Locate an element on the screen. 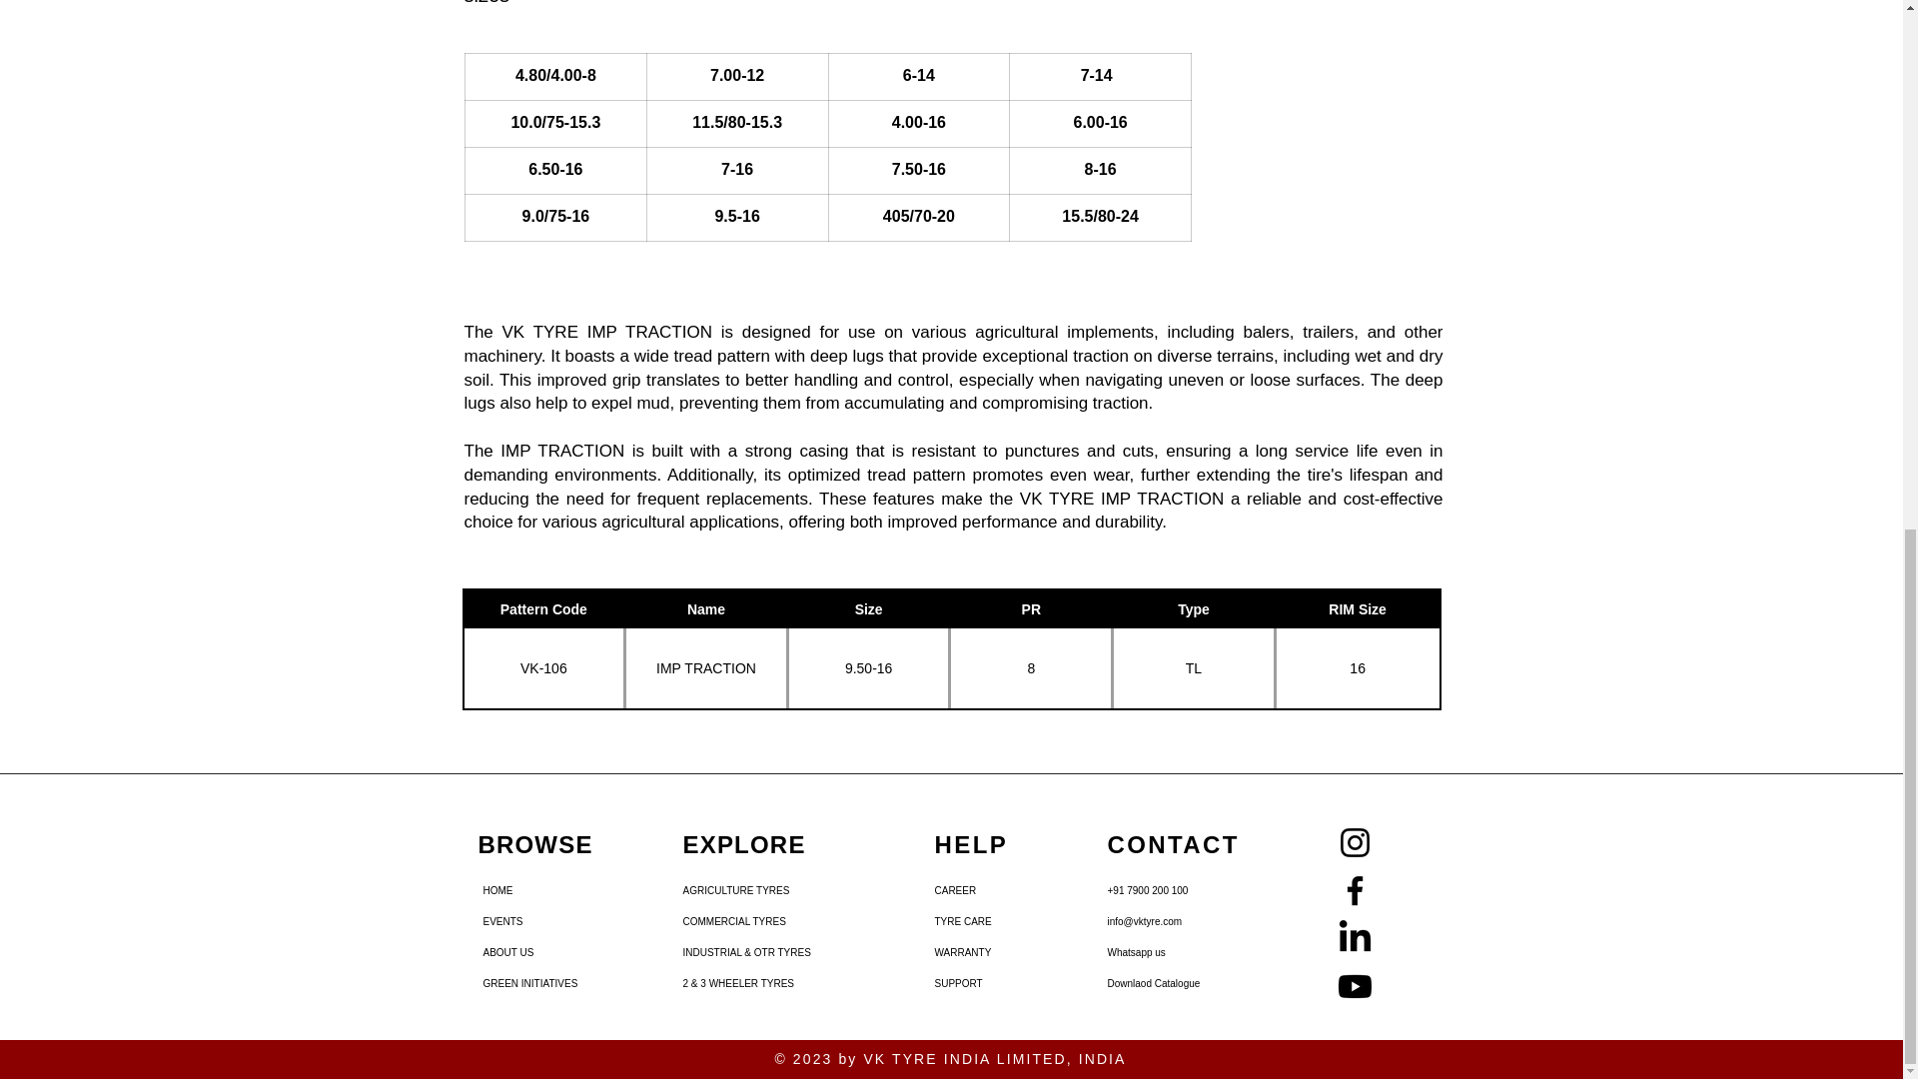  AGRICULTURE TYRES is located at coordinates (735, 890).